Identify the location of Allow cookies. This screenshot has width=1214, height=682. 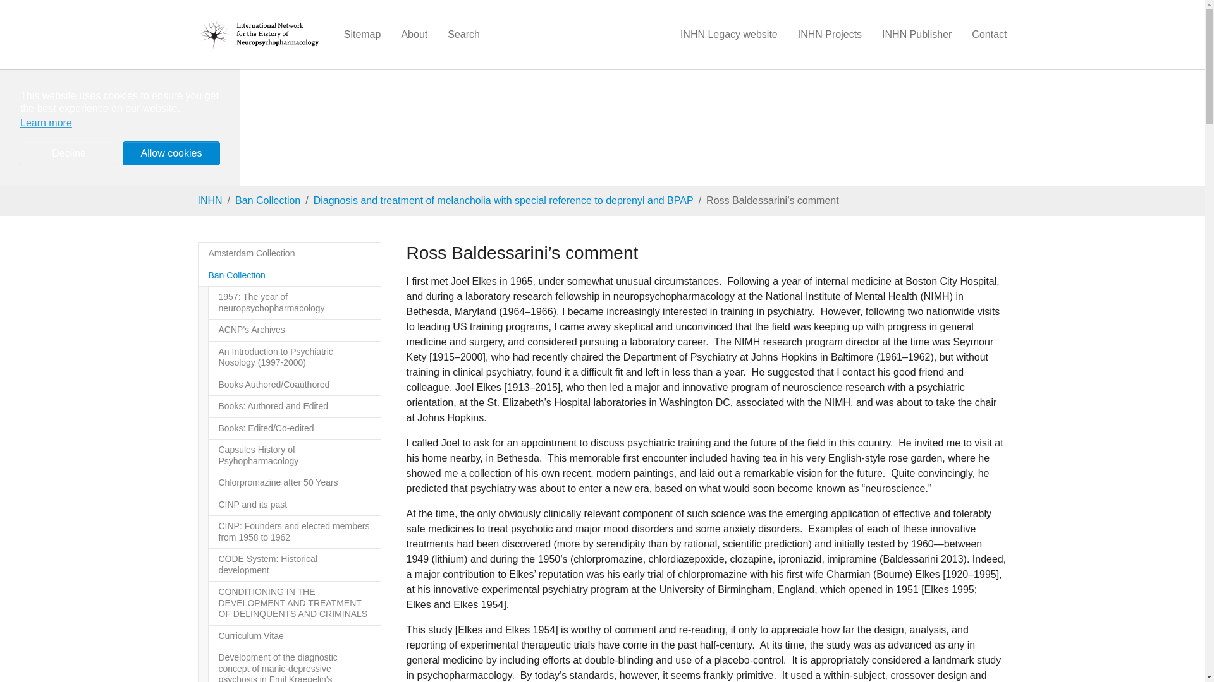
(171, 153).